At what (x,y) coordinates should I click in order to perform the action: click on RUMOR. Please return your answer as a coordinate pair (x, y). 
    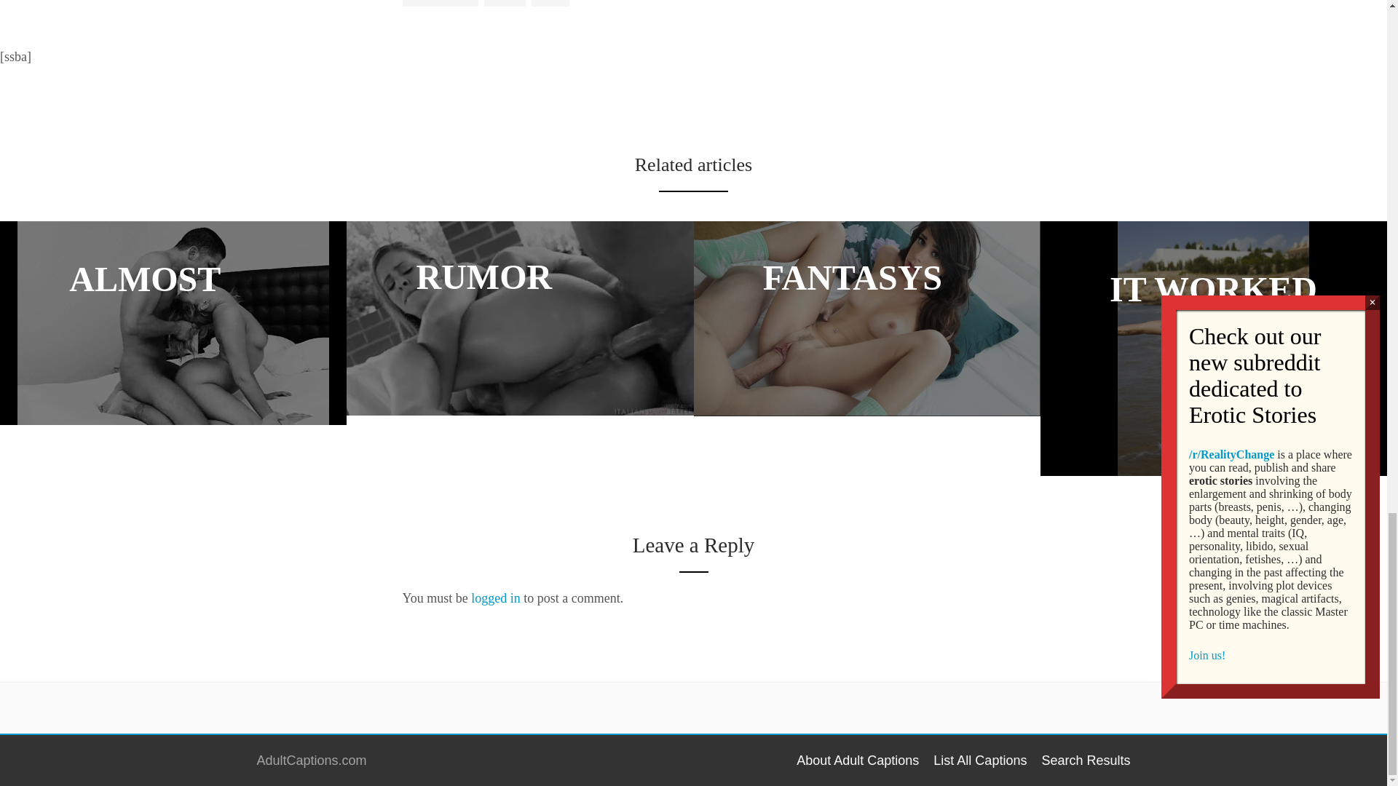
    Looking at the image, I should click on (520, 318).